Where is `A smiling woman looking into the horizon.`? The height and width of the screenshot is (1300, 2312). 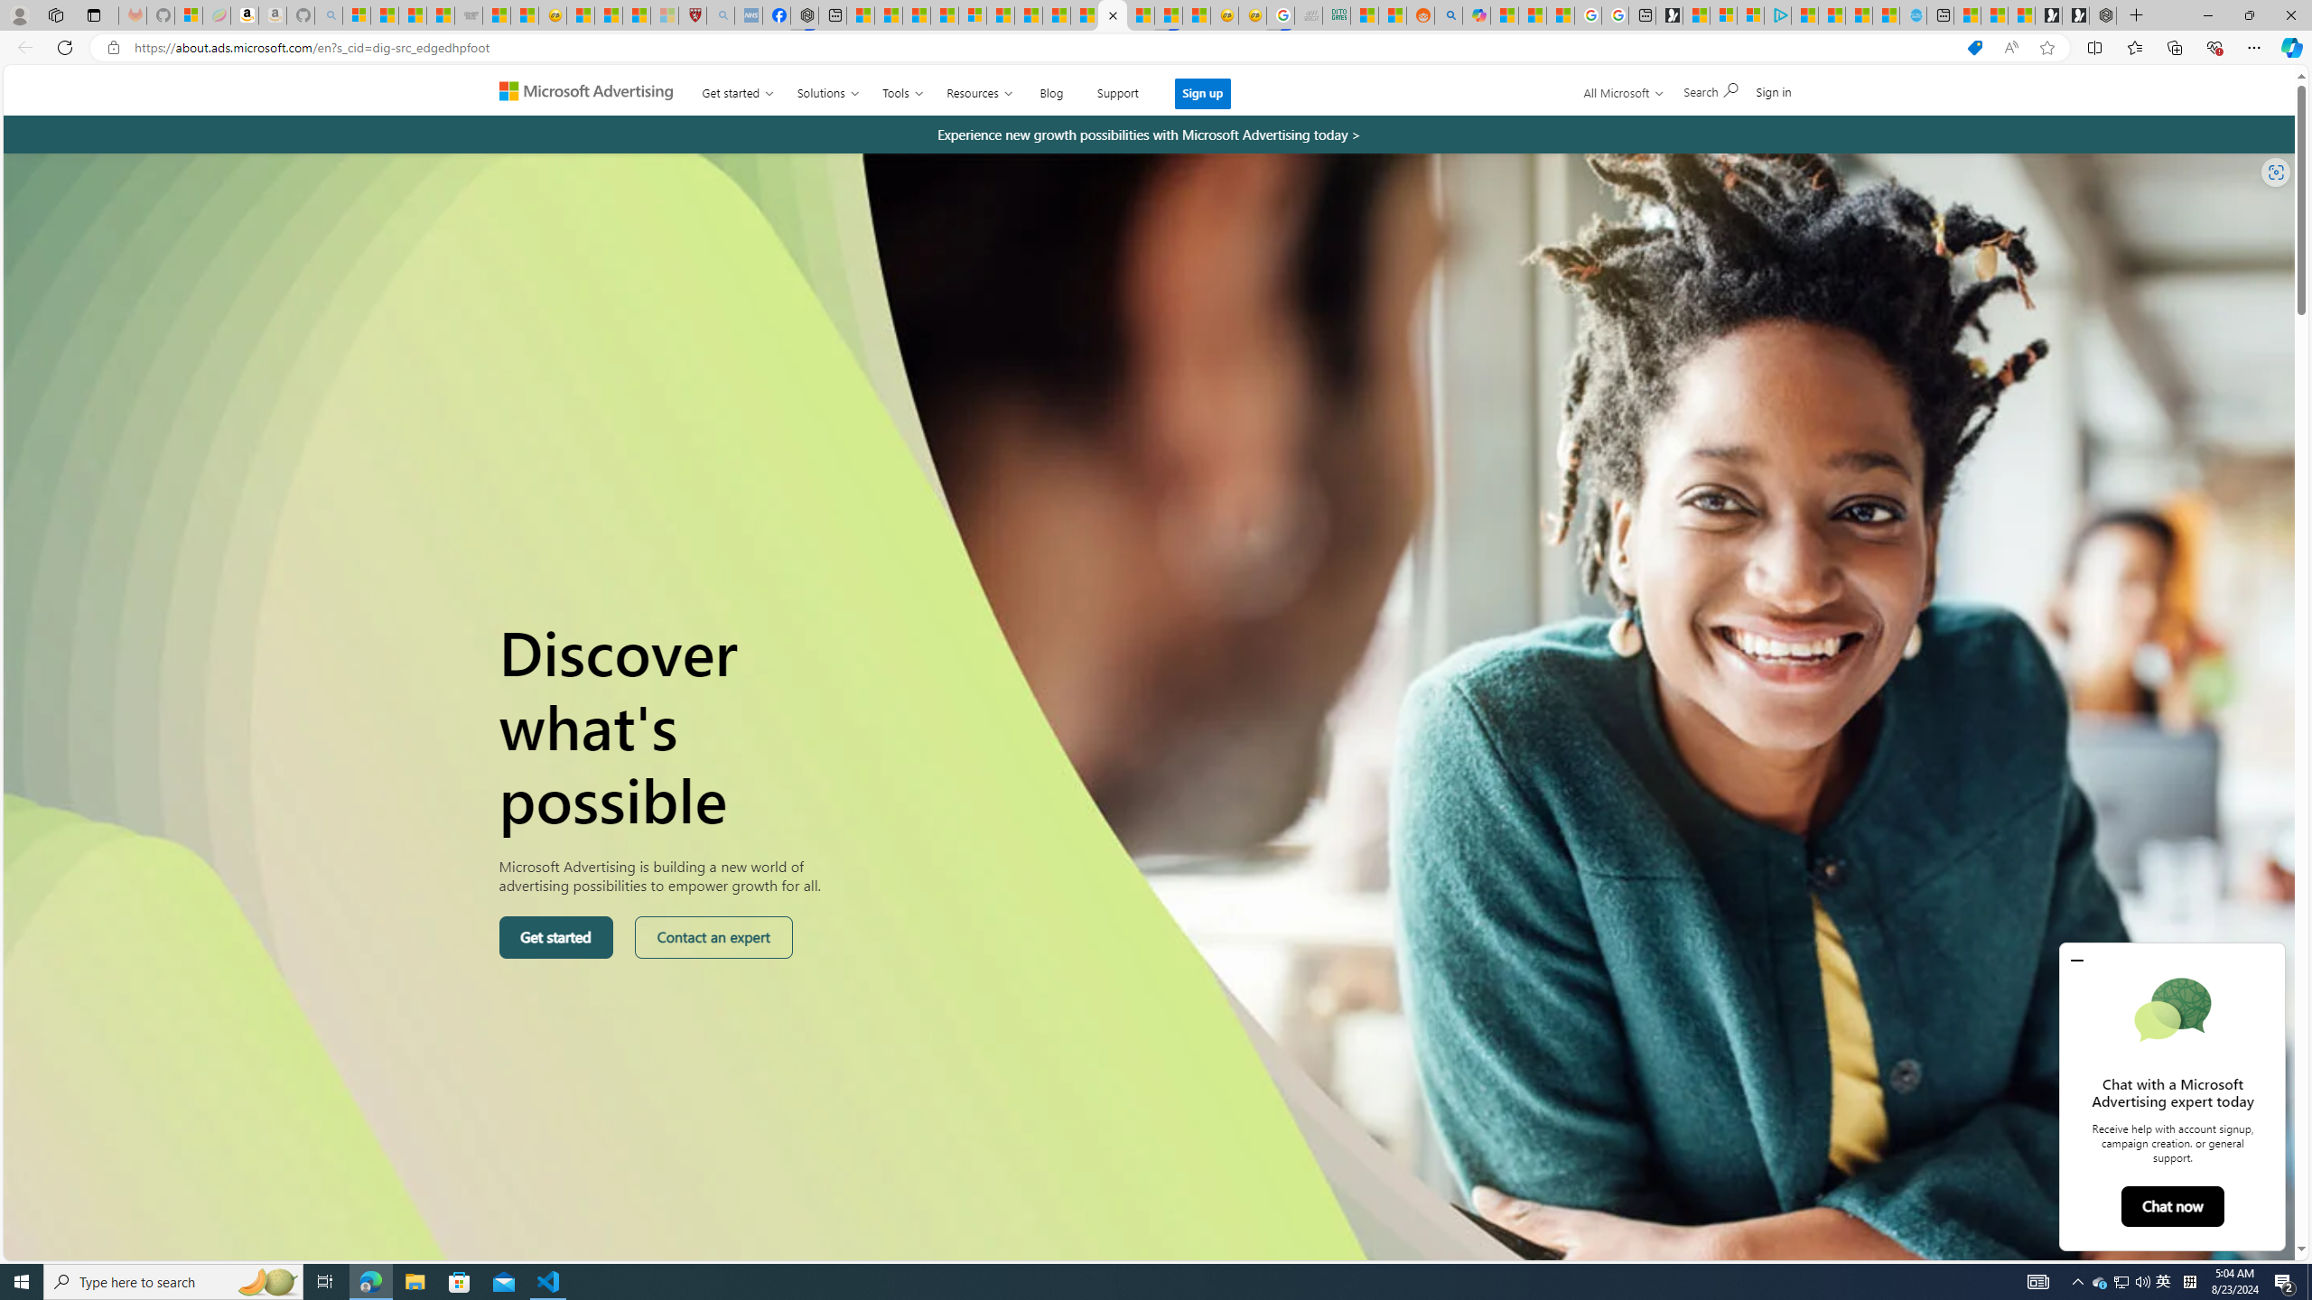 A smiling woman looking into the horizon. is located at coordinates (1151, 798).